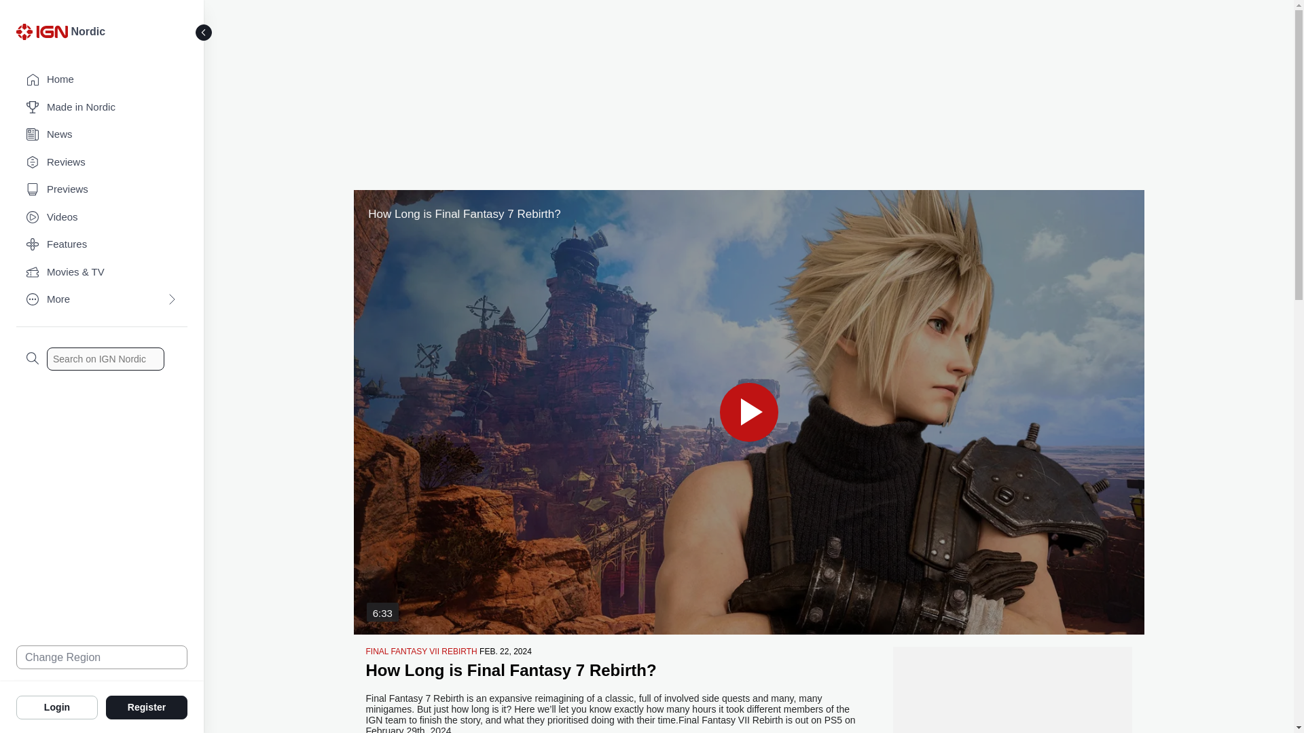 The height and width of the screenshot is (733, 1304). What do you see at coordinates (421, 651) in the screenshot?
I see `FINAL FANTASY VII REBIRTH` at bounding box center [421, 651].